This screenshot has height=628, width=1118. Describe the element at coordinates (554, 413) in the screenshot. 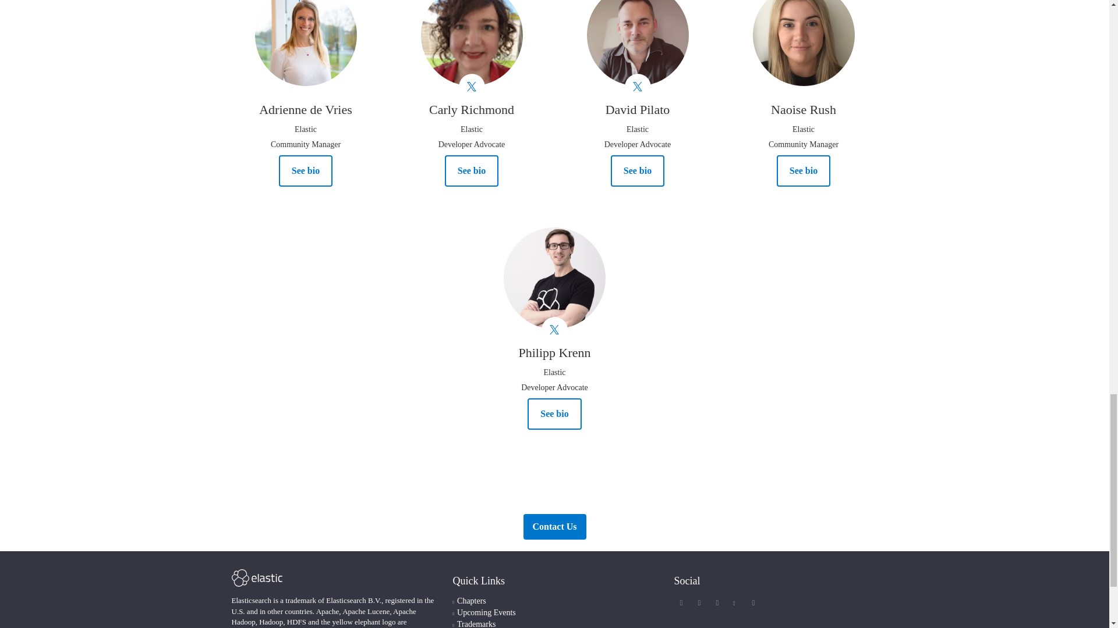

I see `See bio` at that location.